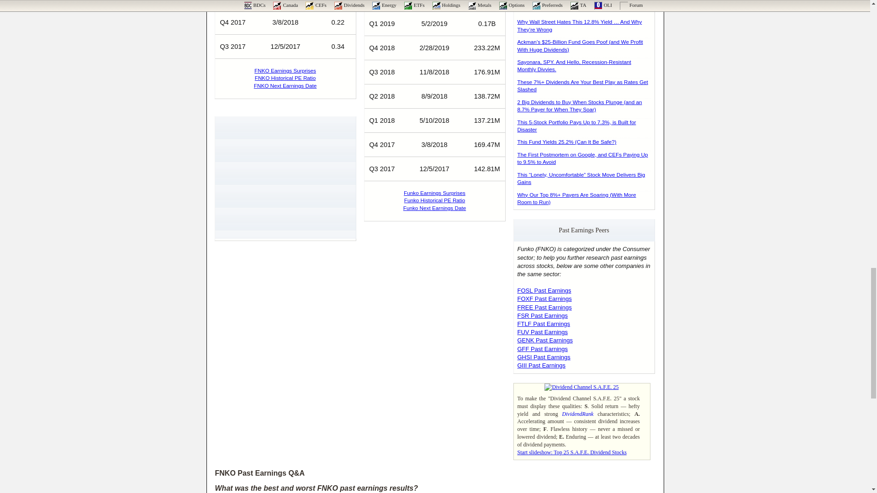 The image size is (877, 493). What do you see at coordinates (285, 70) in the screenshot?
I see `FNKO Earnings Surprises` at bounding box center [285, 70].